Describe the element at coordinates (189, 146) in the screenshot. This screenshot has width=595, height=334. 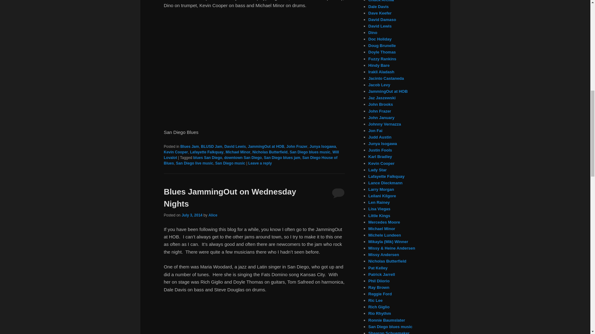
I see `Blues Jam` at that location.